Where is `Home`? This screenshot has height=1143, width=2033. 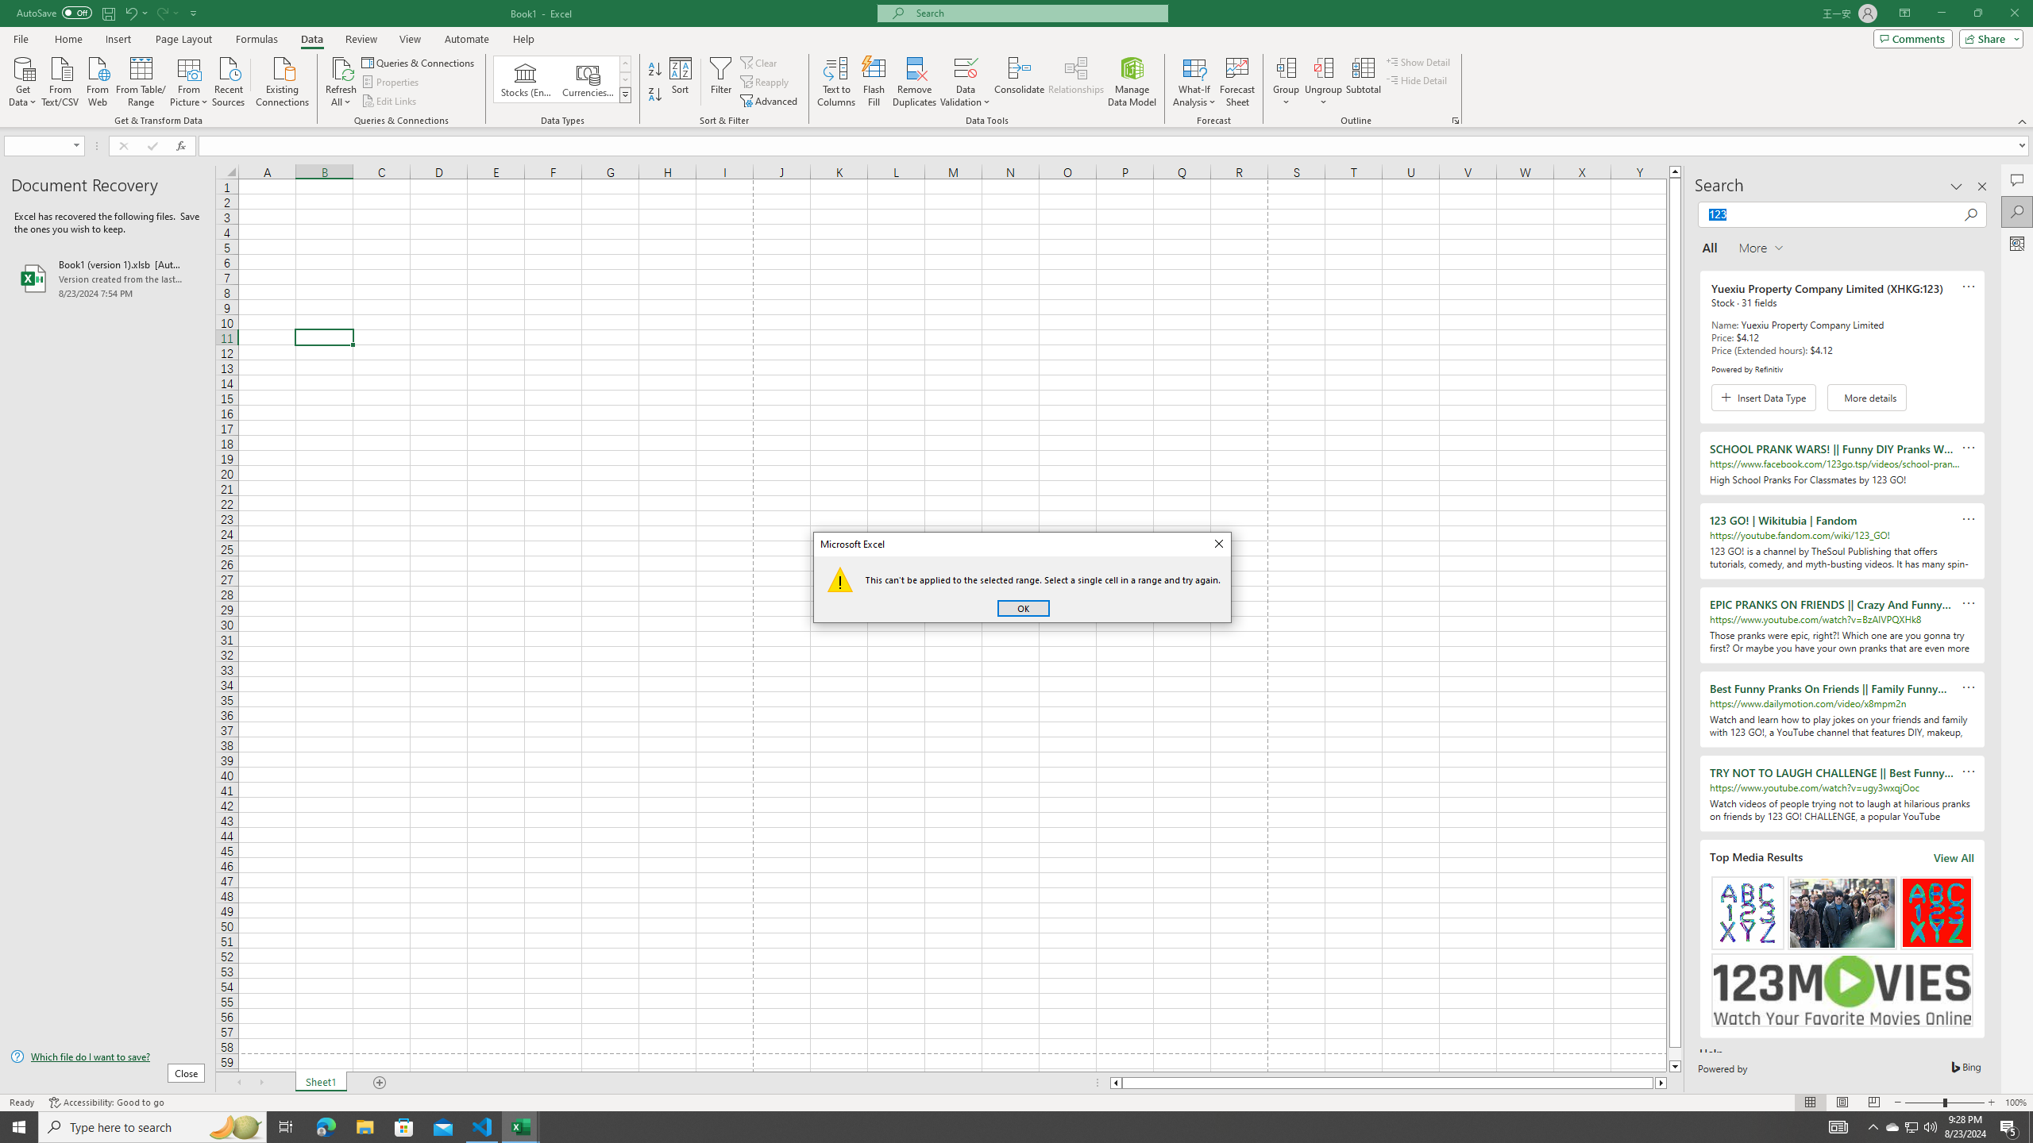 Home is located at coordinates (1912, 1127).